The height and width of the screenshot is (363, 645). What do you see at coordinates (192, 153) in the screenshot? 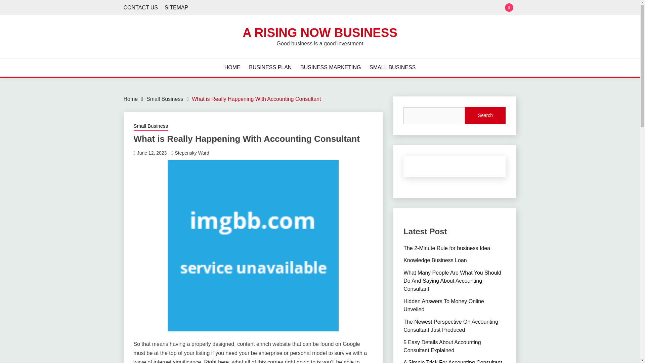
I see `Stepensky Ward` at bounding box center [192, 153].